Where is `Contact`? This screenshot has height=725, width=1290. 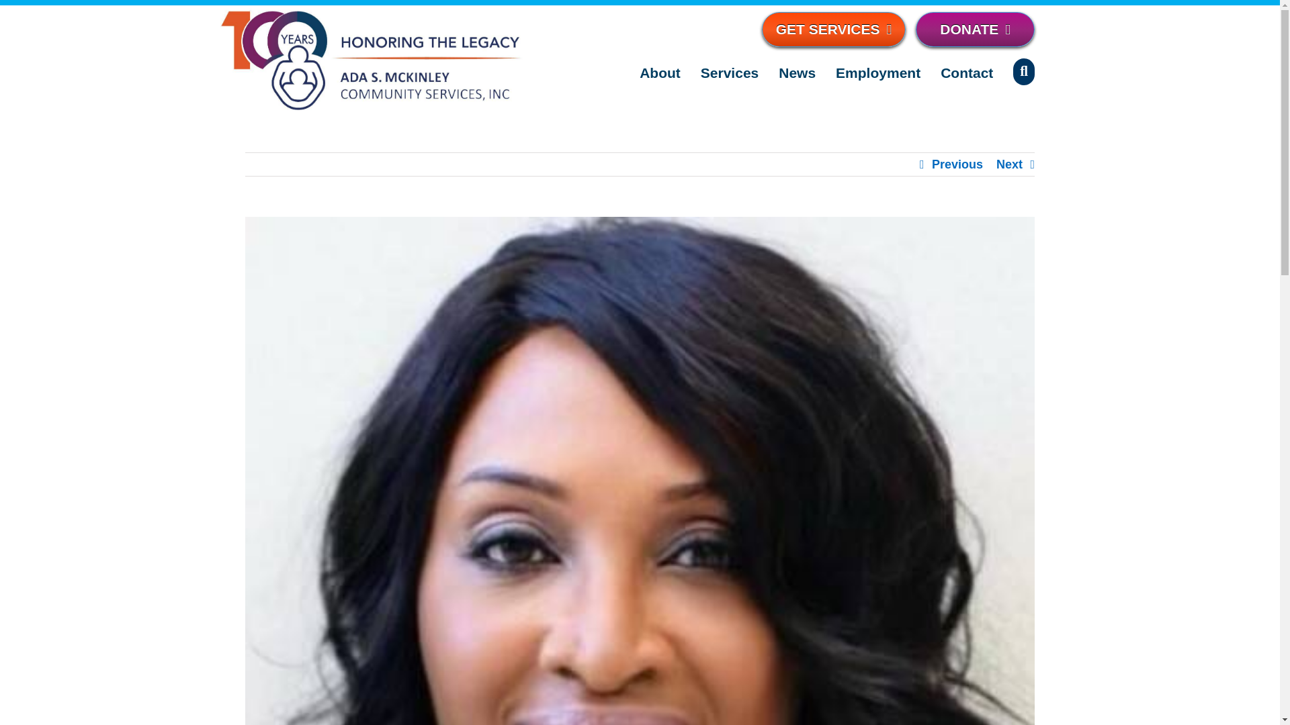
Contact is located at coordinates (966, 72).